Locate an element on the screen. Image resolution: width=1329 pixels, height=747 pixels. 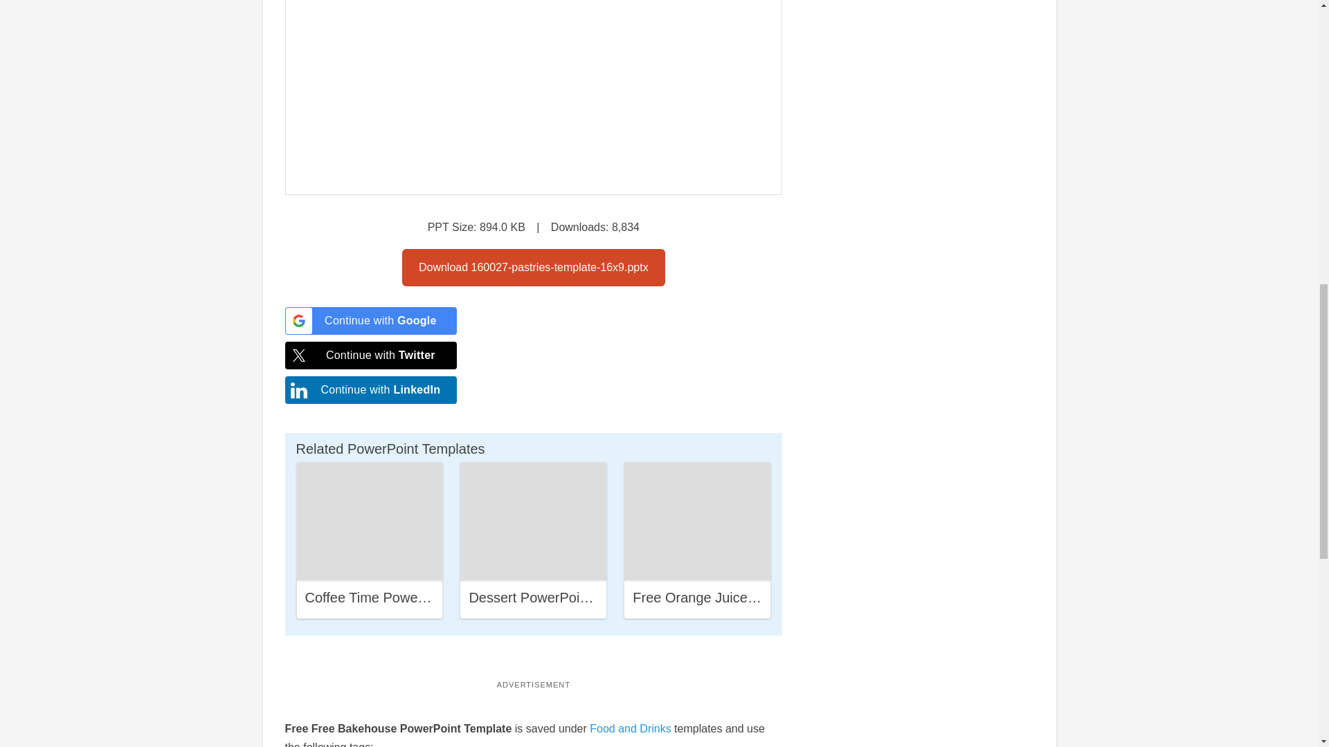
Coffee Time PowerPoint Template is located at coordinates (408, 598).